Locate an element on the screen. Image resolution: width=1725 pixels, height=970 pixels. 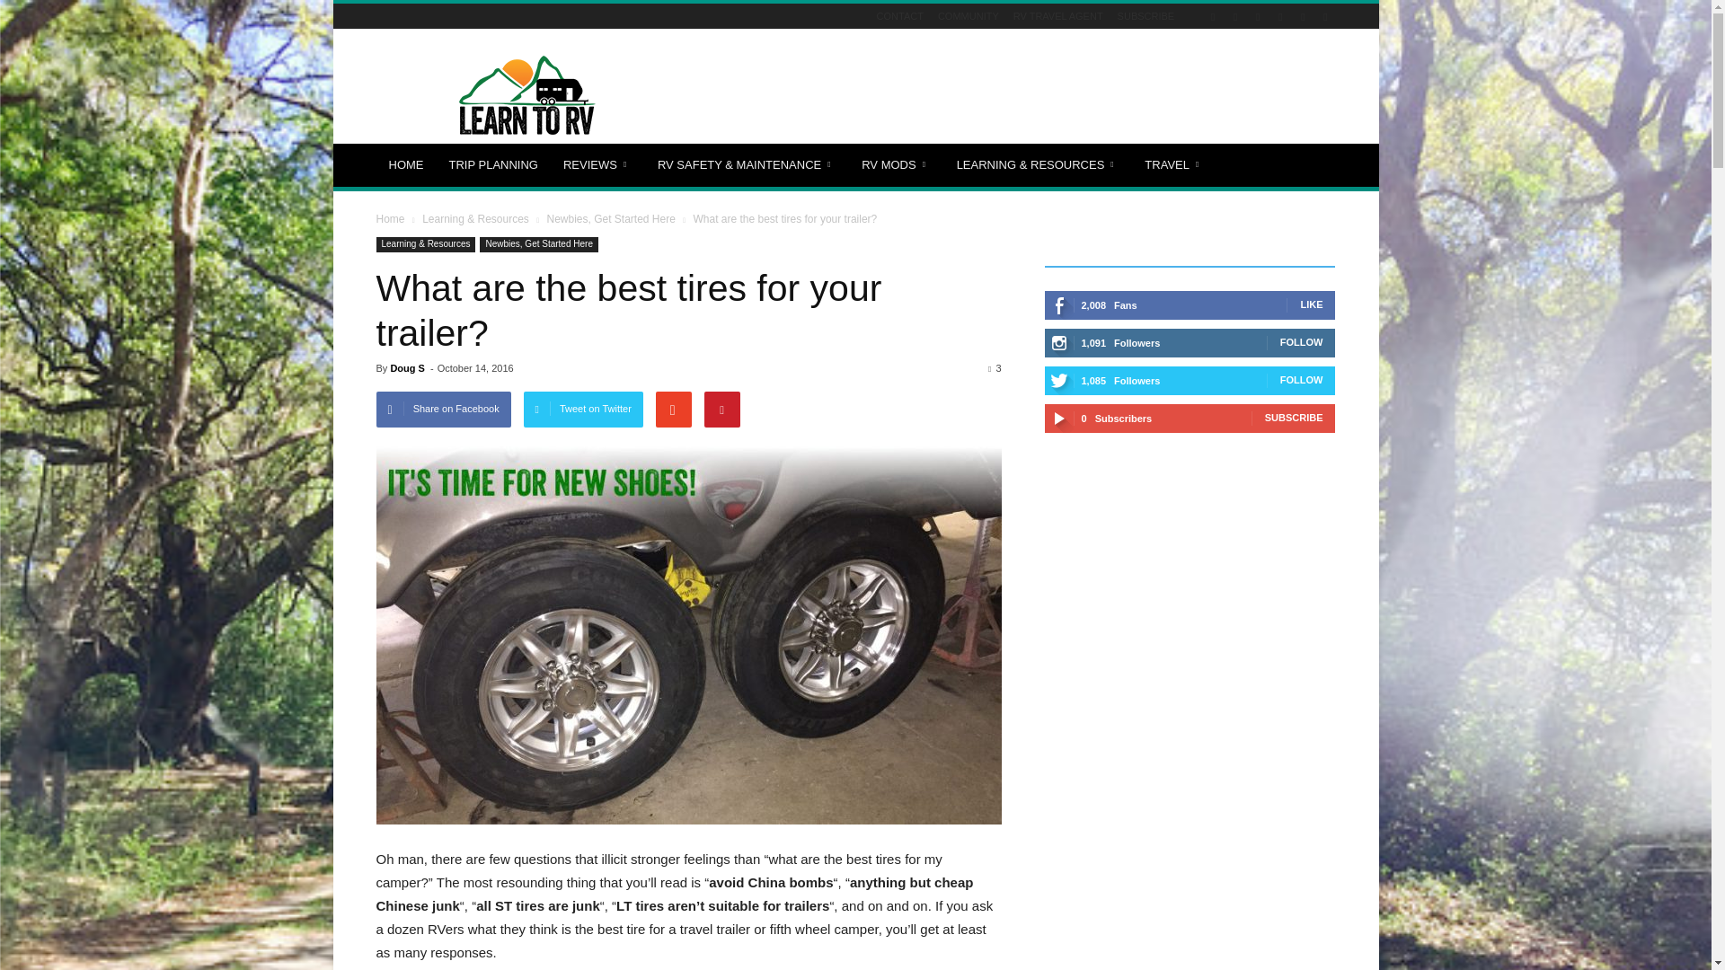
CONTACT is located at coordinates (899, 15).